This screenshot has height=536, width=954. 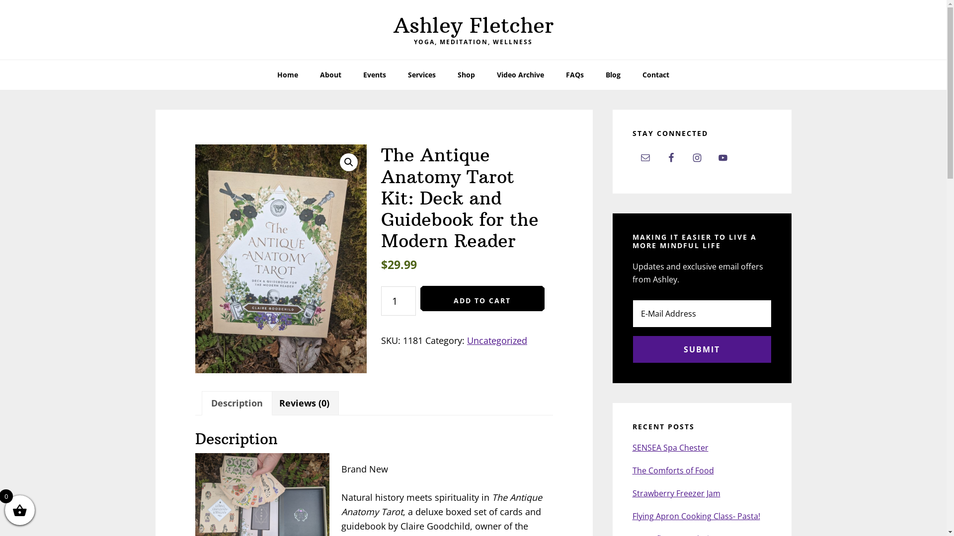 What do you see at coordinates (670, 448) in the screenshot?
I see `SENSEA Spa Chester` at bounding box center [670, 448].